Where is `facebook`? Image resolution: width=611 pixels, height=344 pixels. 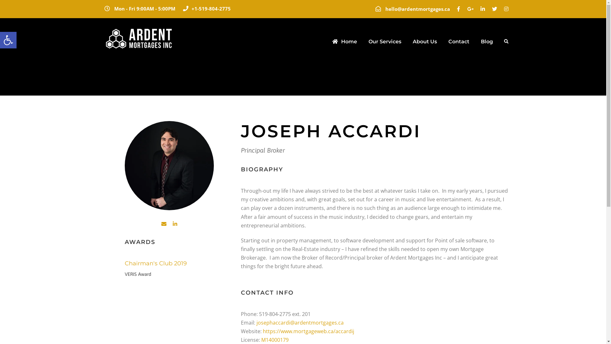 facebook is located at coordinates (459, 9).